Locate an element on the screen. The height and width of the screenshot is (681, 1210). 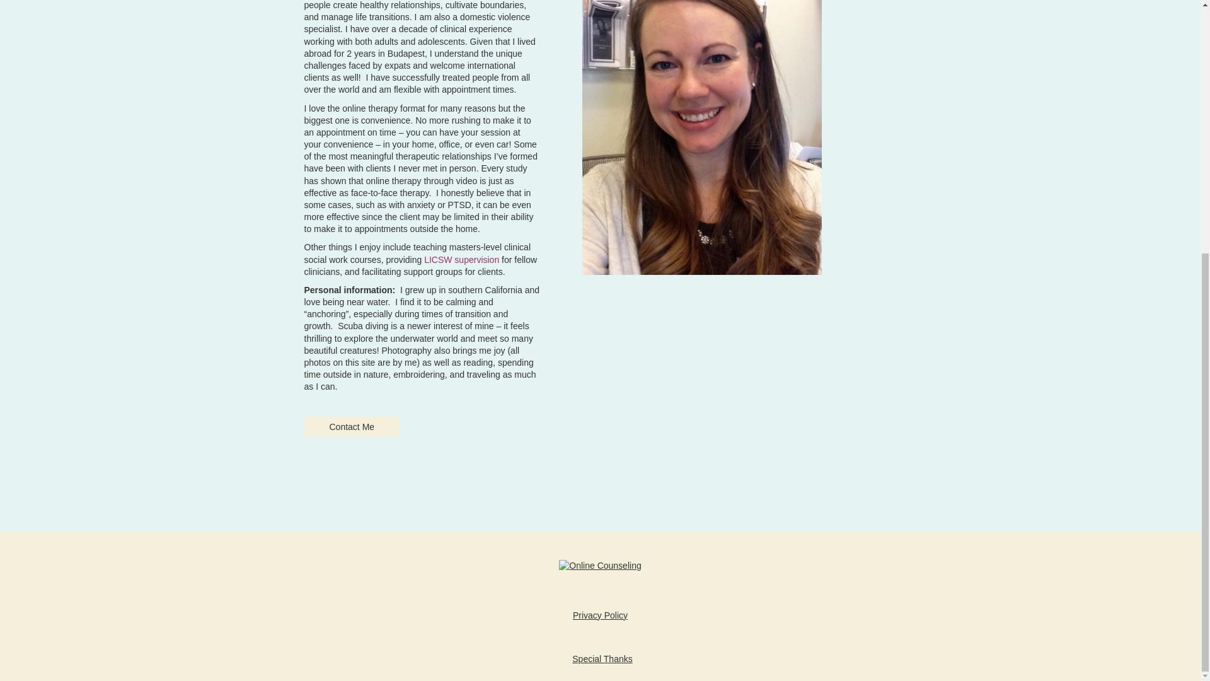
Special Thanks is located at coordinates (602, 658).